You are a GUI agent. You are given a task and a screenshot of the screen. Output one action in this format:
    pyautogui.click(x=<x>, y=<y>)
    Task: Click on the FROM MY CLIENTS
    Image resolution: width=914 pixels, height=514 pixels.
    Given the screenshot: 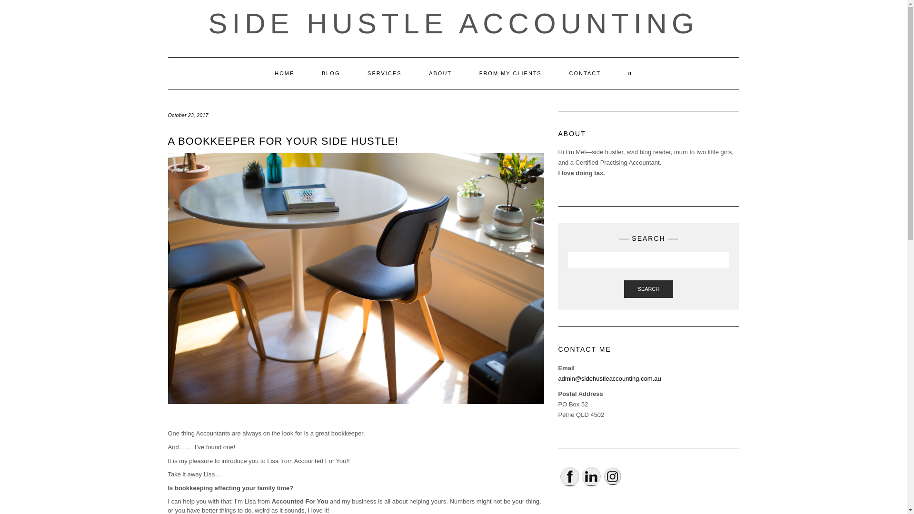 What is the action you would take?
    pyautogui.click(x=510, y=73)
    